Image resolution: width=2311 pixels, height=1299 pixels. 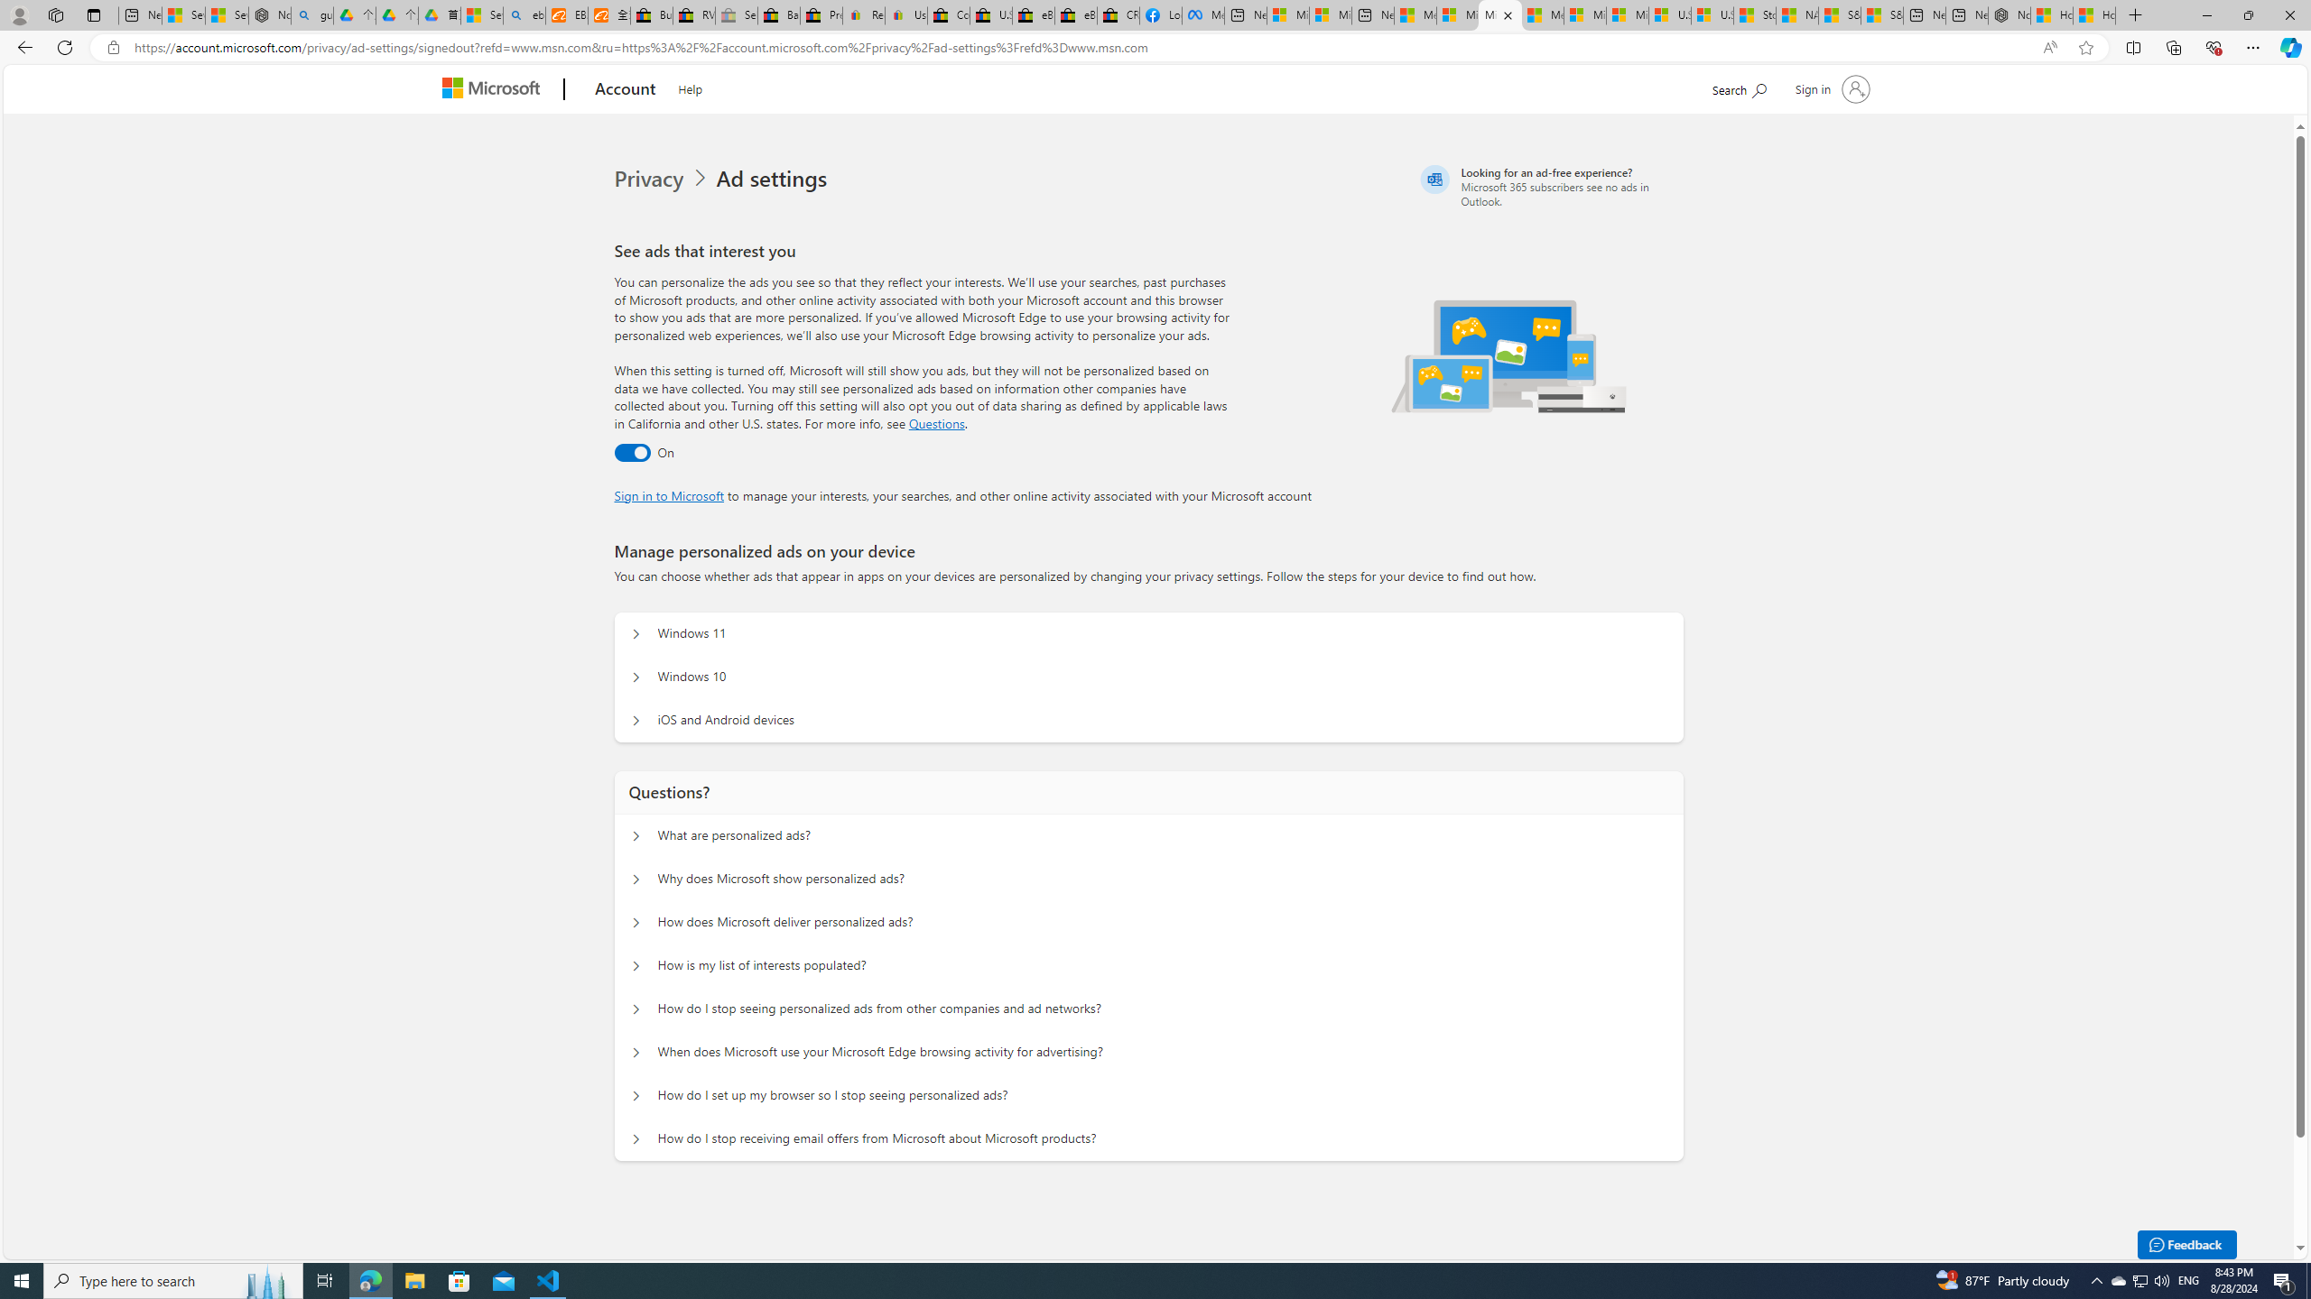 I want to click on Questions? Why does Microsoft show personalized ads?, so click(x=636, y=879).